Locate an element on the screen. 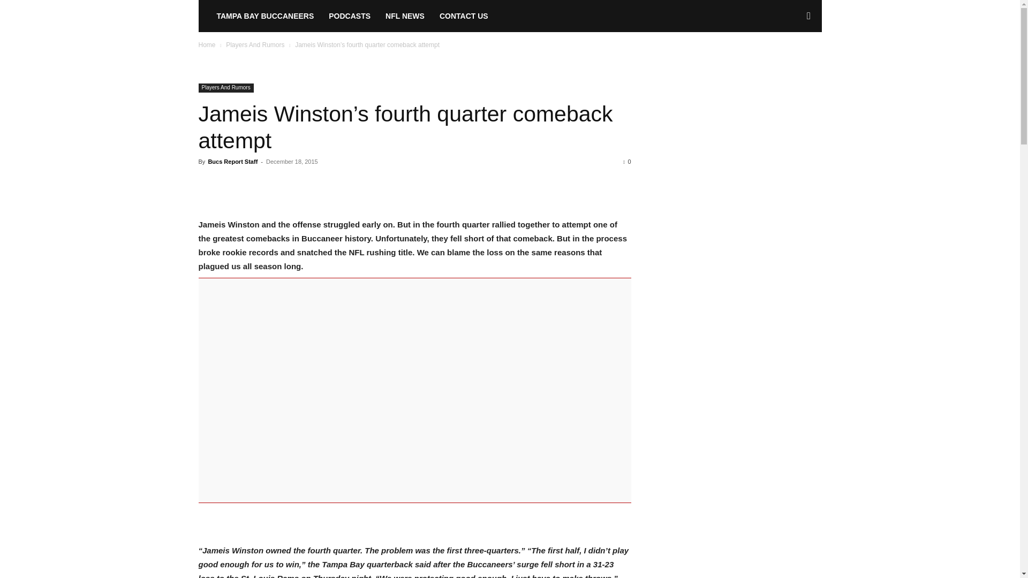  PODCASTS is located at coordinates (349, 16).